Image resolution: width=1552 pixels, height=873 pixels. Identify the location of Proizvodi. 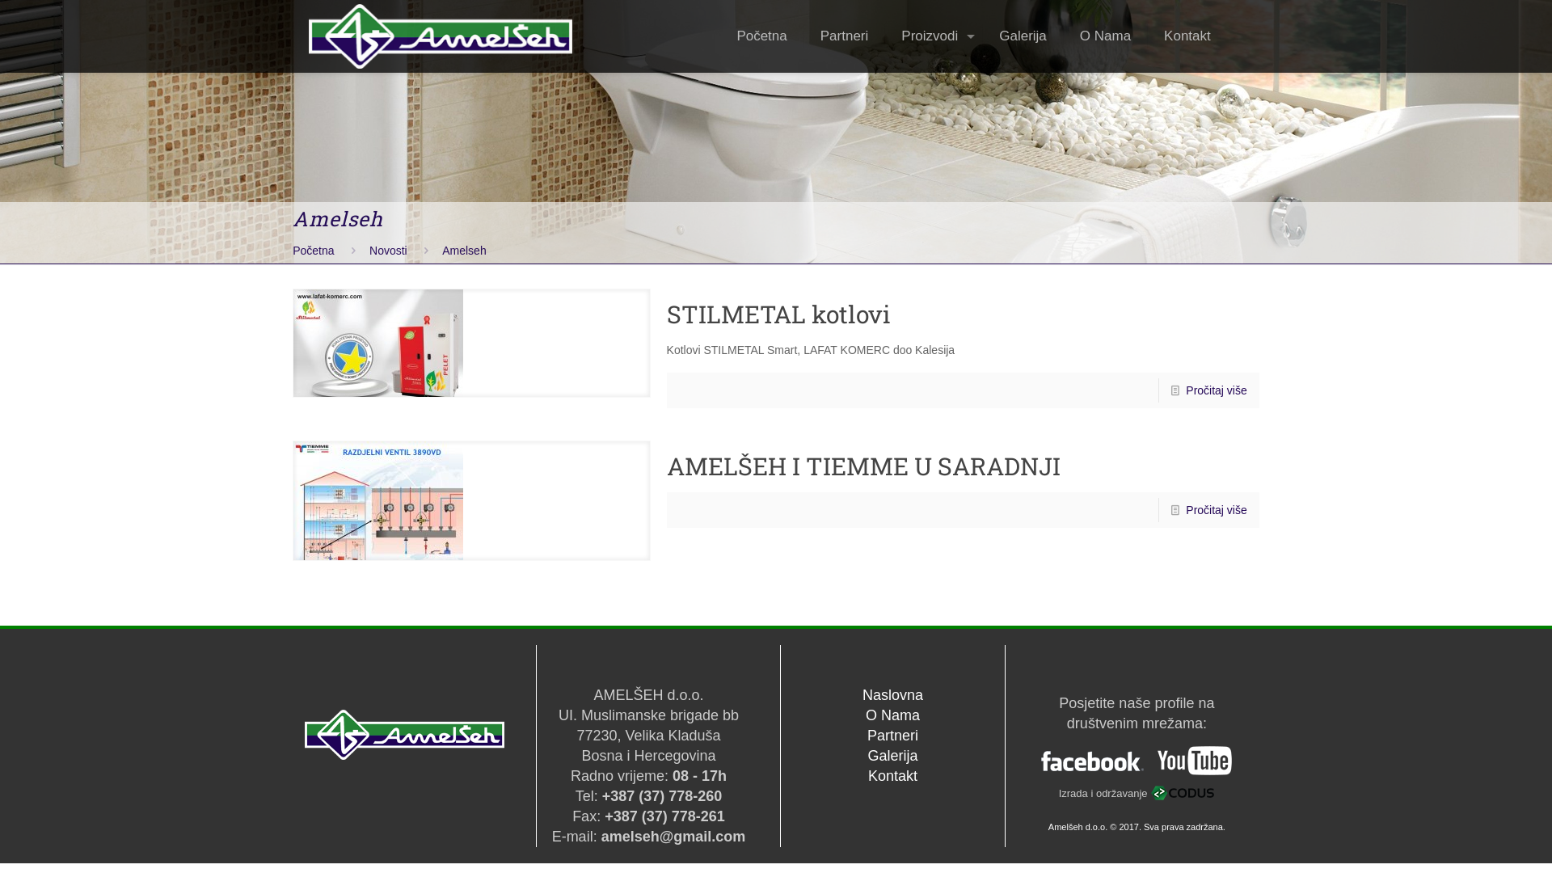
(934, 36).